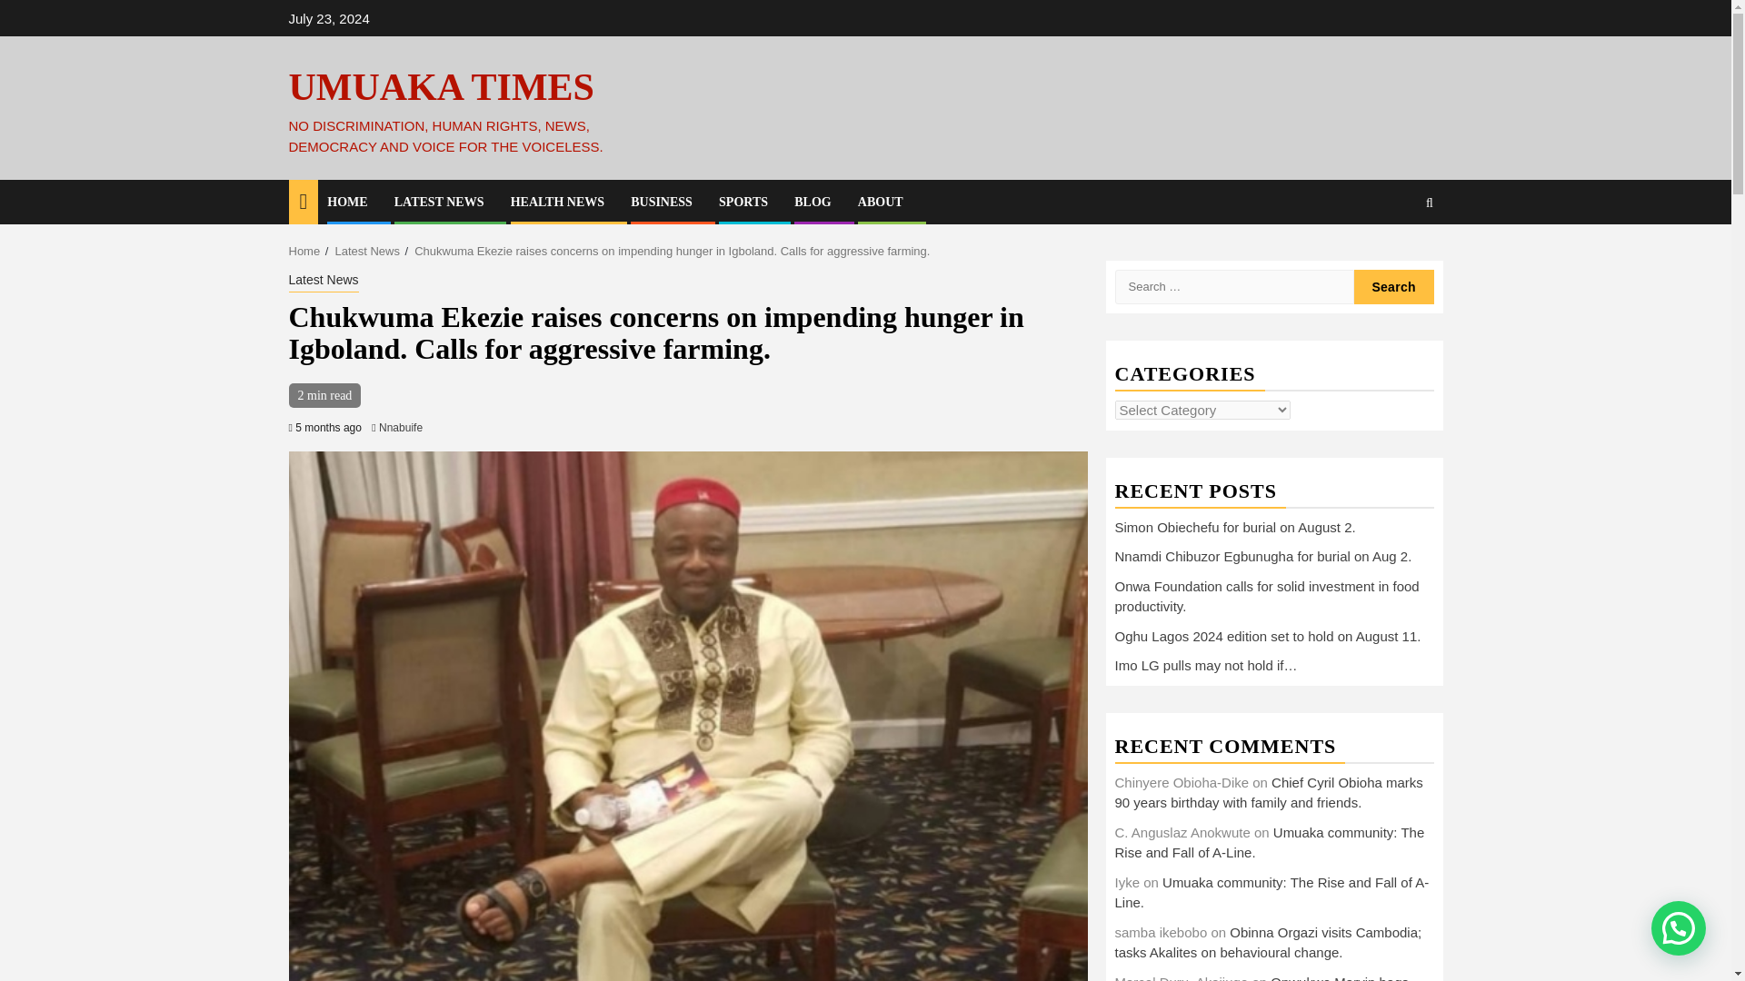 This screenshot has width=1745, height=981. Describe the element at coordinates (557, 202) in the screenshot. I see `HEALTH NEWS` at that location.